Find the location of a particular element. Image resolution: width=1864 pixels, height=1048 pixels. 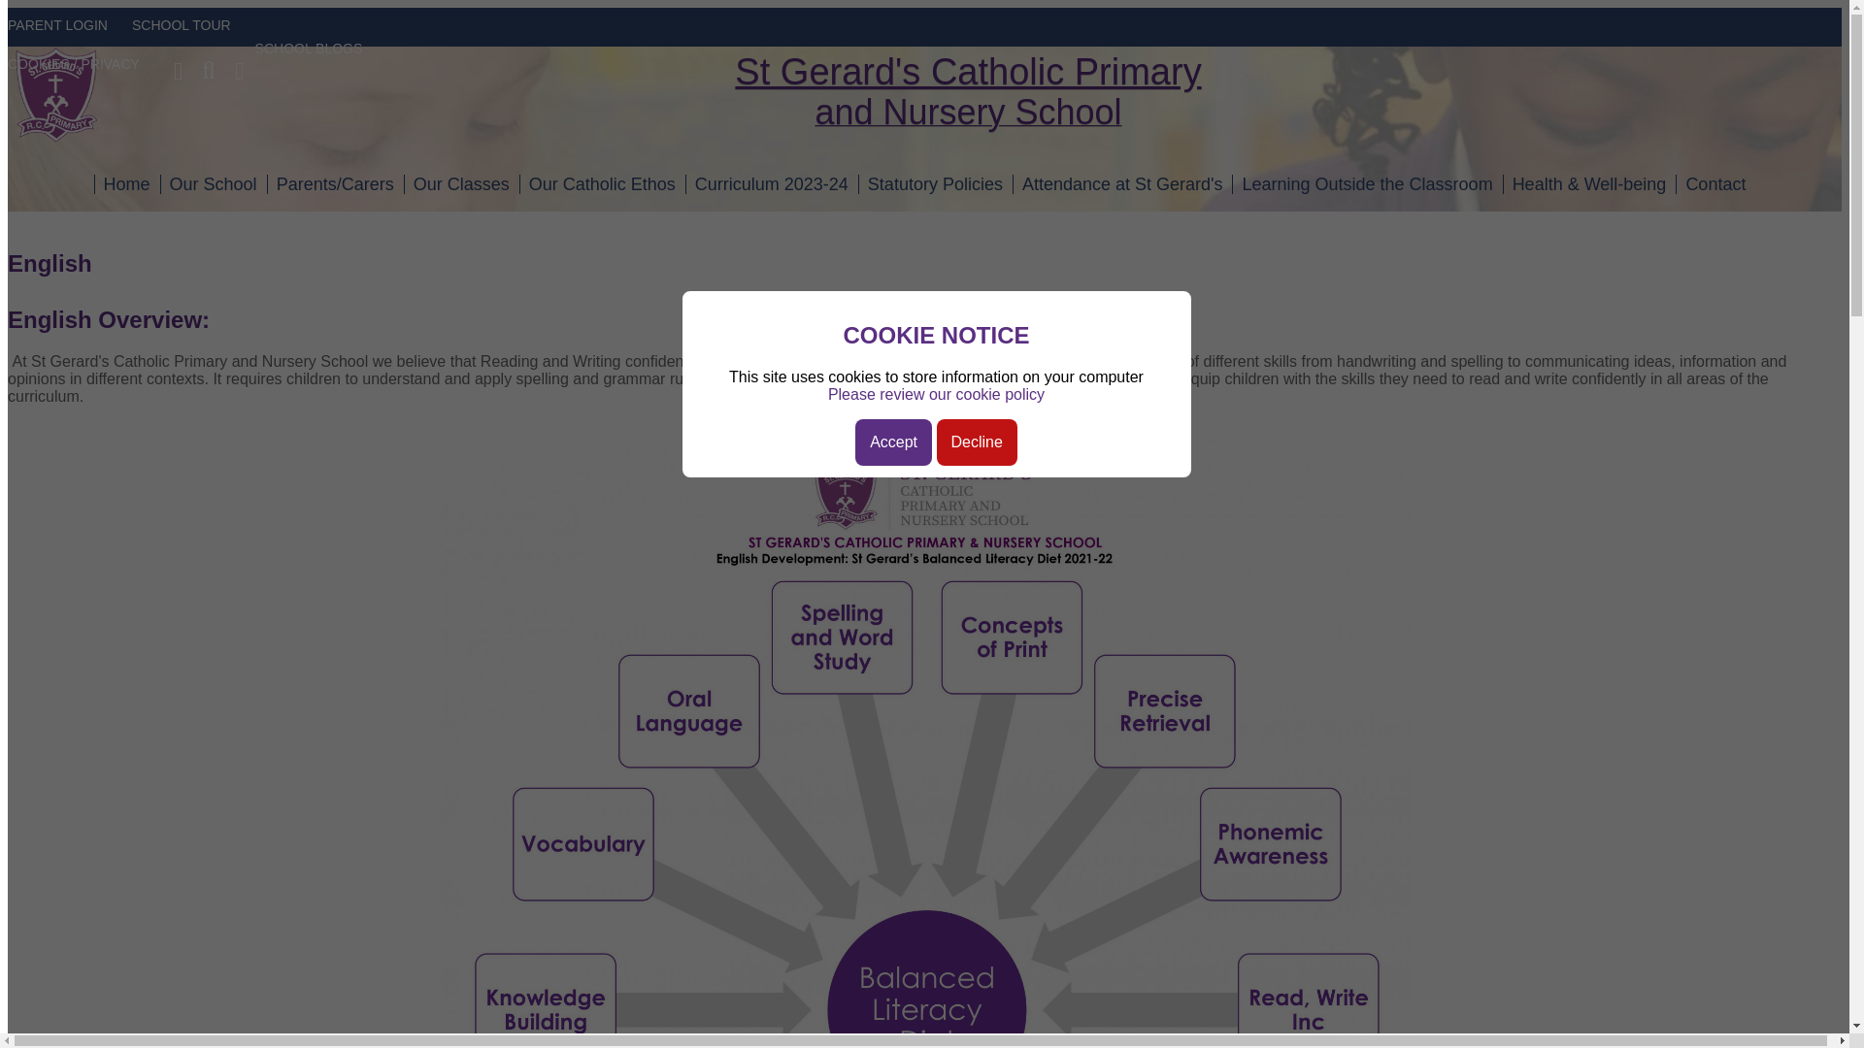

Our School is located at coordinates (909, 94).